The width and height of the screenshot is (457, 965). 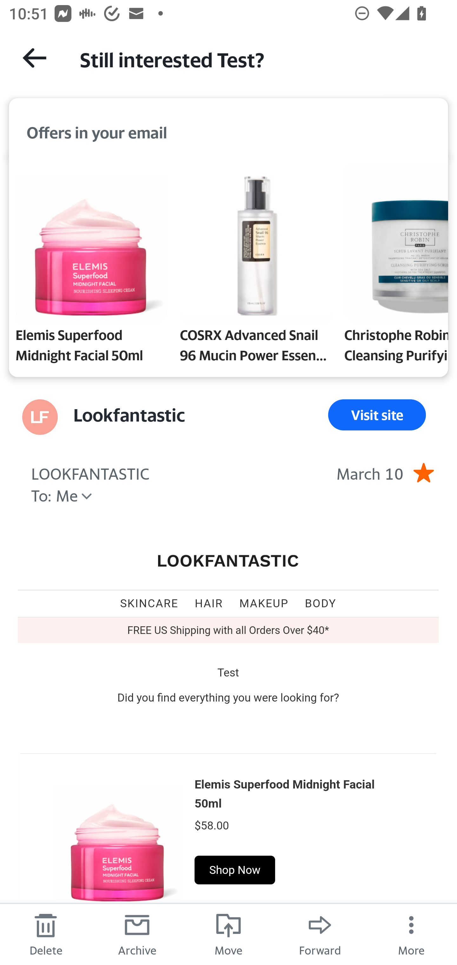 What do you see at coordinates (90, 472) in the screenshot?
I see `LOOKFANTASTIC Sender LOOKFANTASTIC` at bounding box center [90, 472].